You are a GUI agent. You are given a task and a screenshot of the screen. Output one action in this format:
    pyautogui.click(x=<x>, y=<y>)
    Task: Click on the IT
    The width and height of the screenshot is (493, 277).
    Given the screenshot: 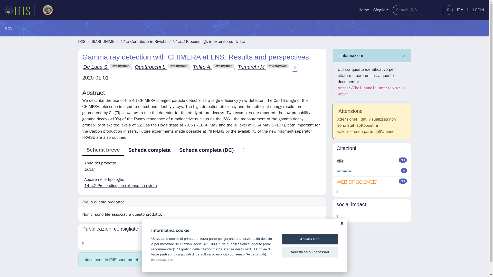 What is the action you would take?
    pyautogui.click(x=460, y=10)
    